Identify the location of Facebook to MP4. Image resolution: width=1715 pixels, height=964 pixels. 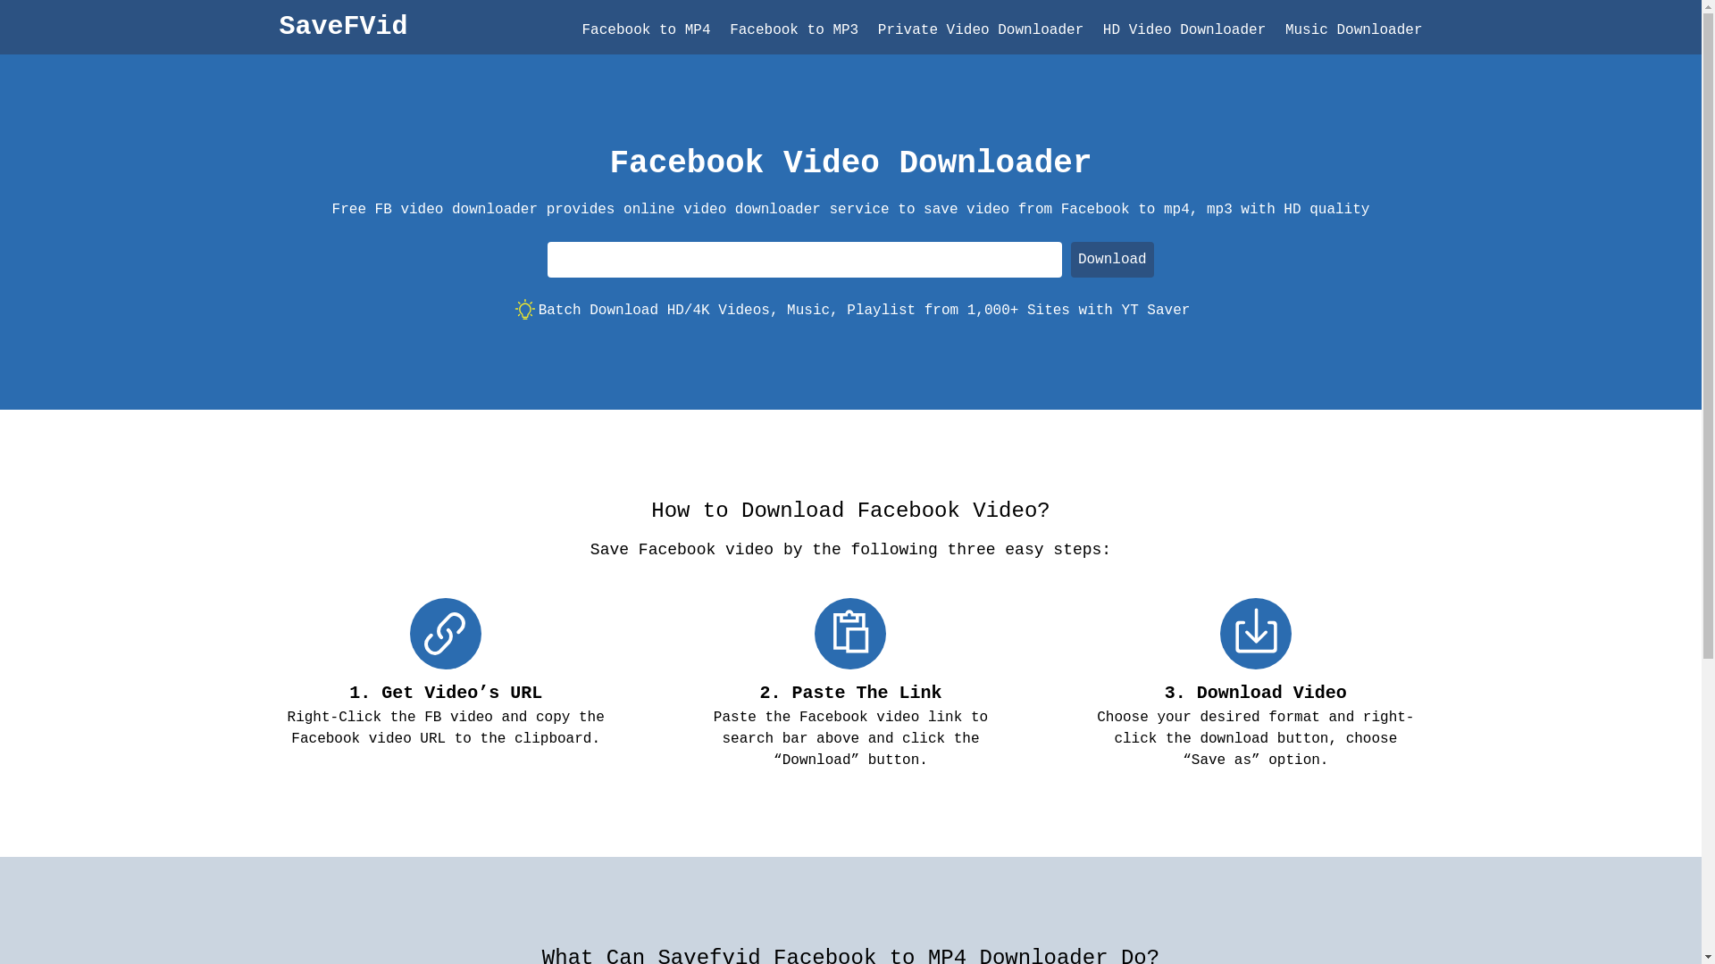
(647, 30).